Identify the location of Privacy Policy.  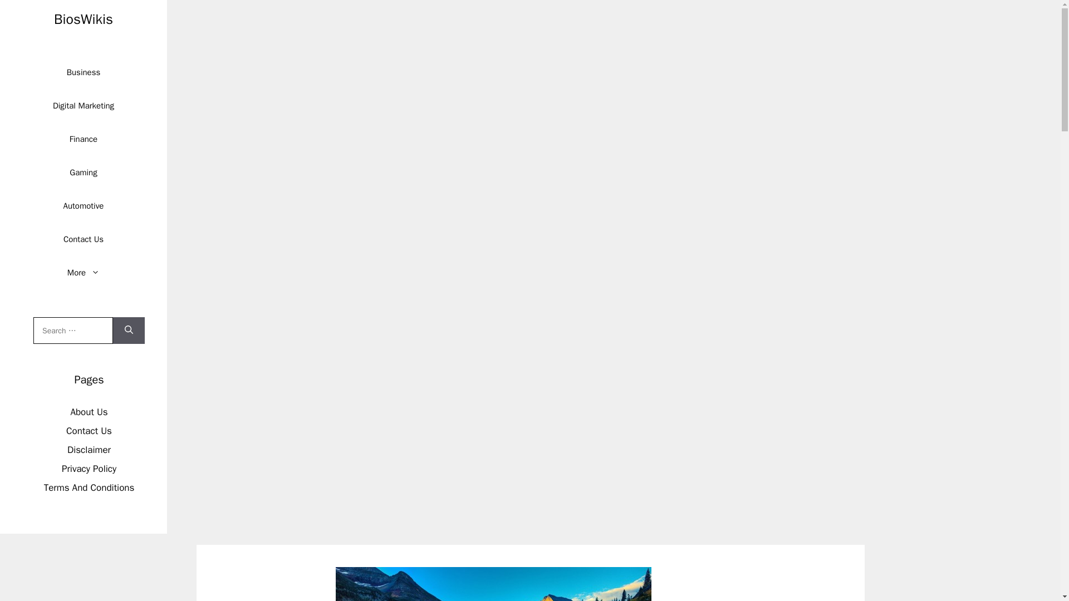
(89, 469).